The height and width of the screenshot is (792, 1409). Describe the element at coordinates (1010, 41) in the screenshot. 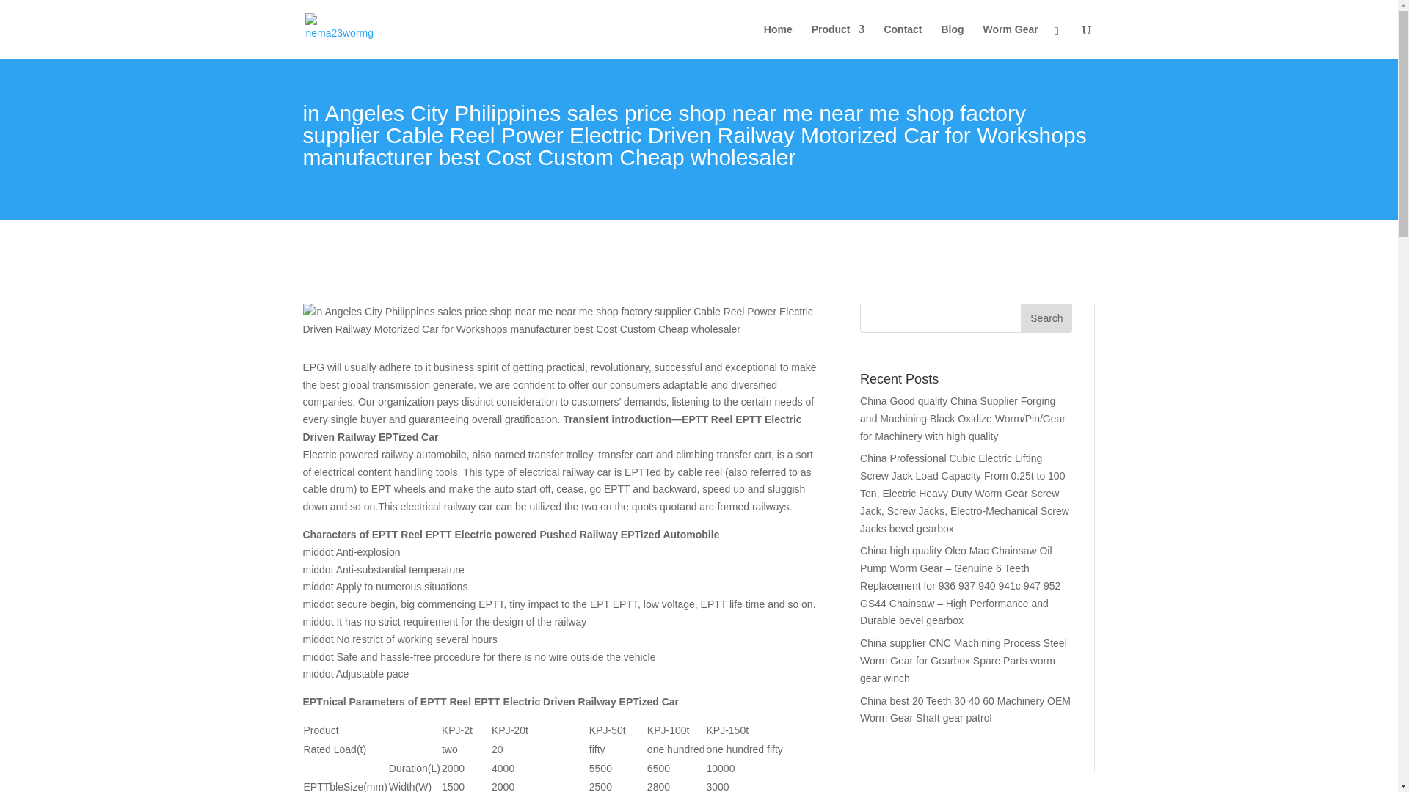

I see `Worm Gear` at that location.